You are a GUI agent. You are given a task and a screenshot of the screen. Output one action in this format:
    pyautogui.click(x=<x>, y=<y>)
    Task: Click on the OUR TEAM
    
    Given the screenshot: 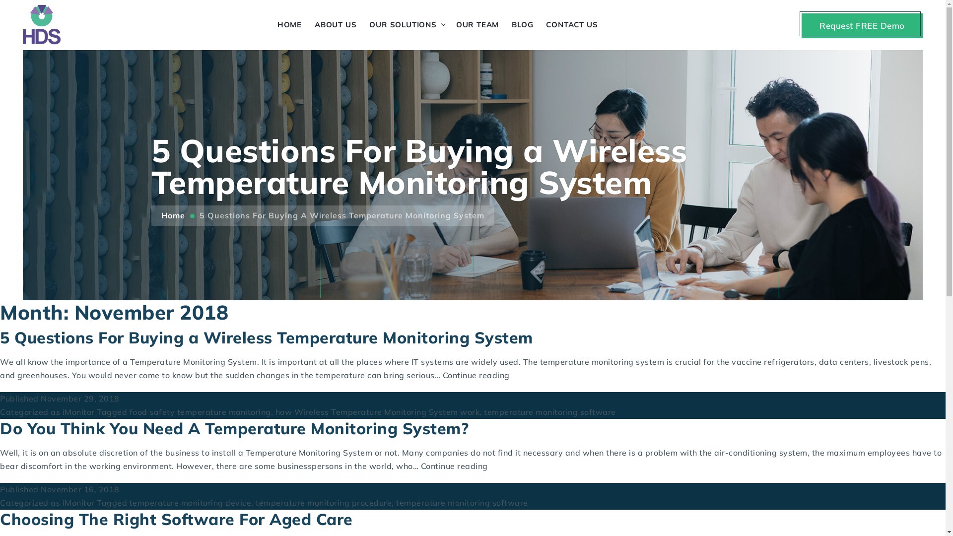 What is the action you would take?
    pyautogui.click(x=477, y=25)
    